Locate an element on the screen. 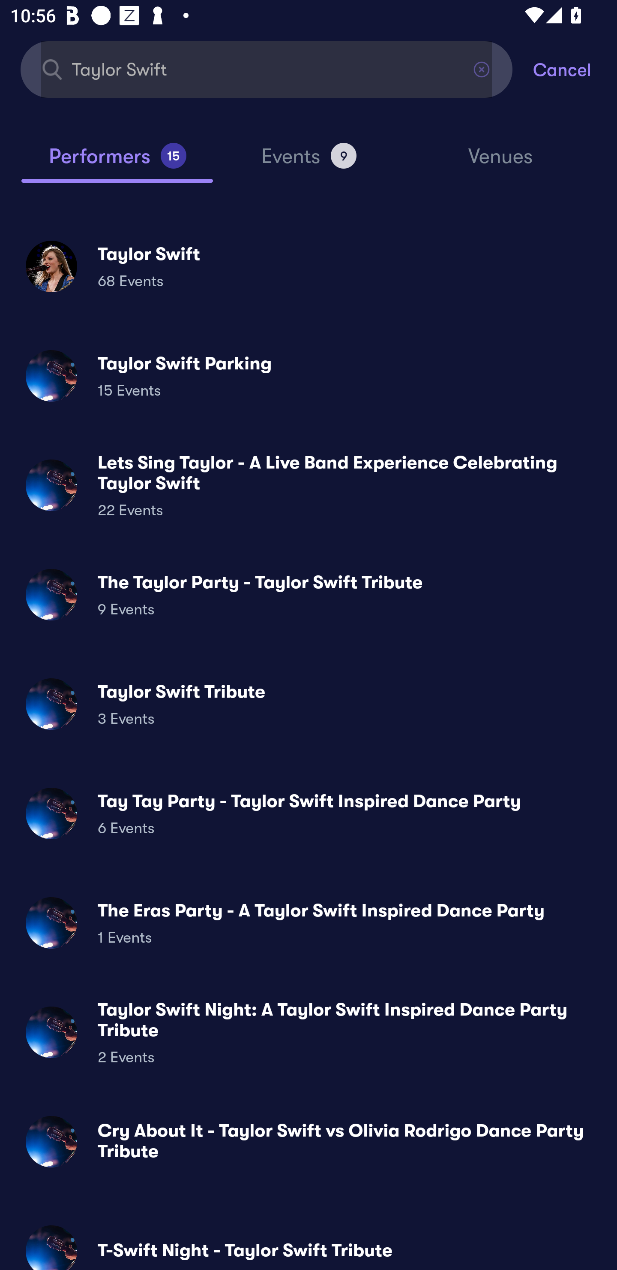 The height and width of the screenshot is (1270, 617). Taylor Swift Tribute 3 Events is located at coordinates (308, 704).